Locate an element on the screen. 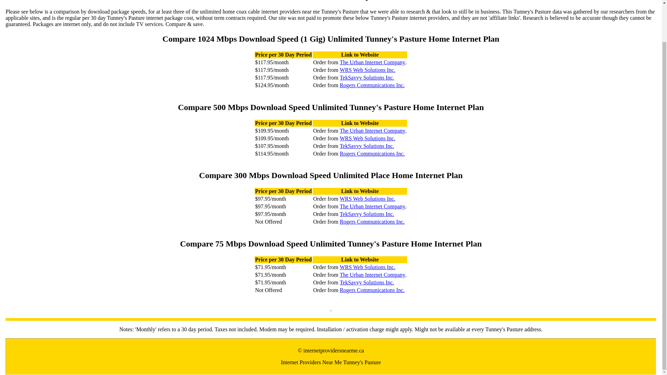  The Urban Internet Company is located at coordinates (372, 131).